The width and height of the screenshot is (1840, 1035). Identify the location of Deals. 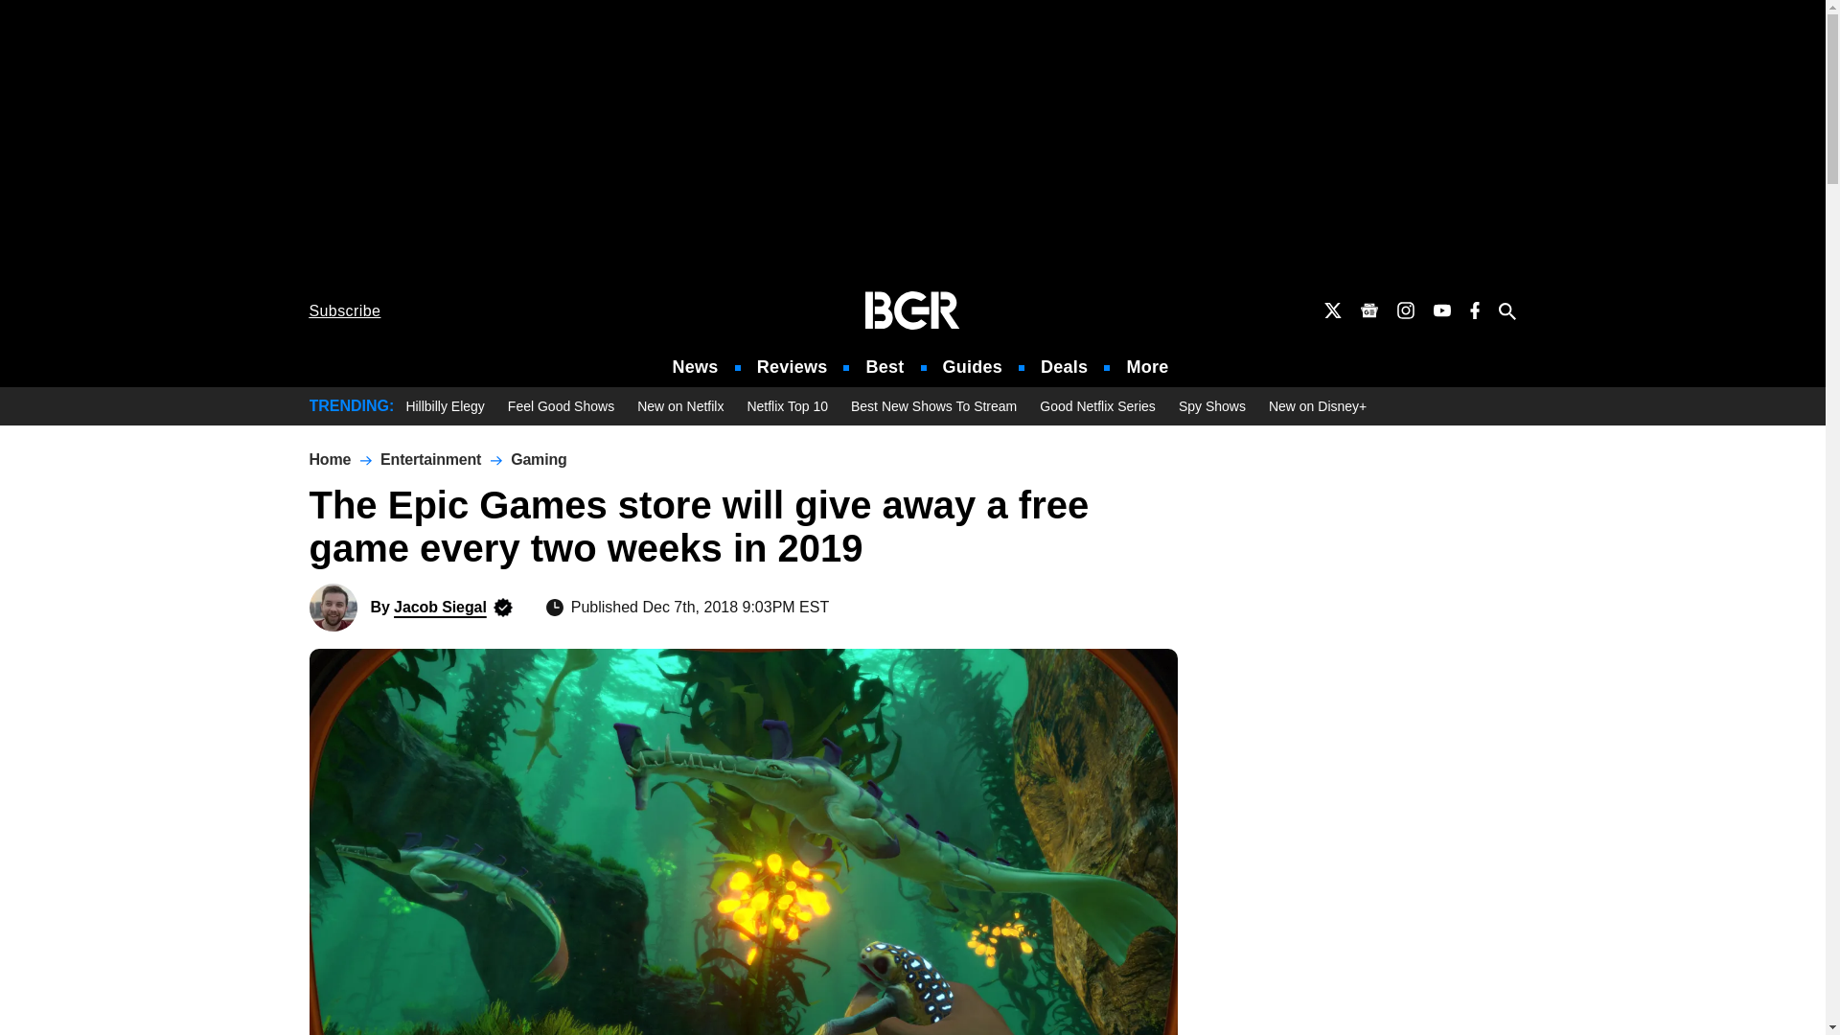
(1064, 367).